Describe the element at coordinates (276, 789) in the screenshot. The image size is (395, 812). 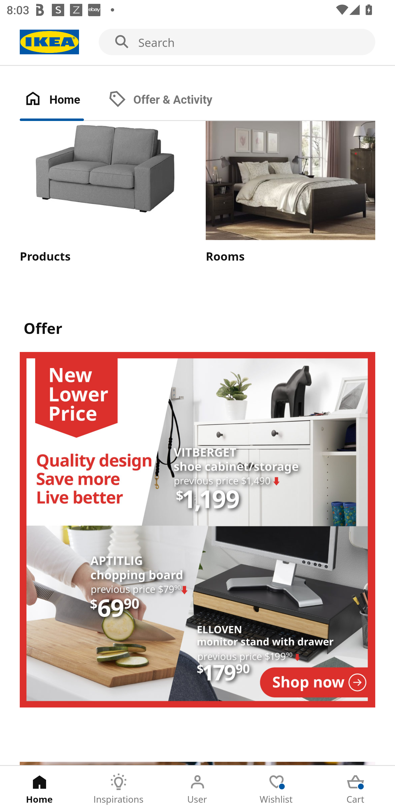
I see `Wishlist
Tab 4 of 5` at that location.